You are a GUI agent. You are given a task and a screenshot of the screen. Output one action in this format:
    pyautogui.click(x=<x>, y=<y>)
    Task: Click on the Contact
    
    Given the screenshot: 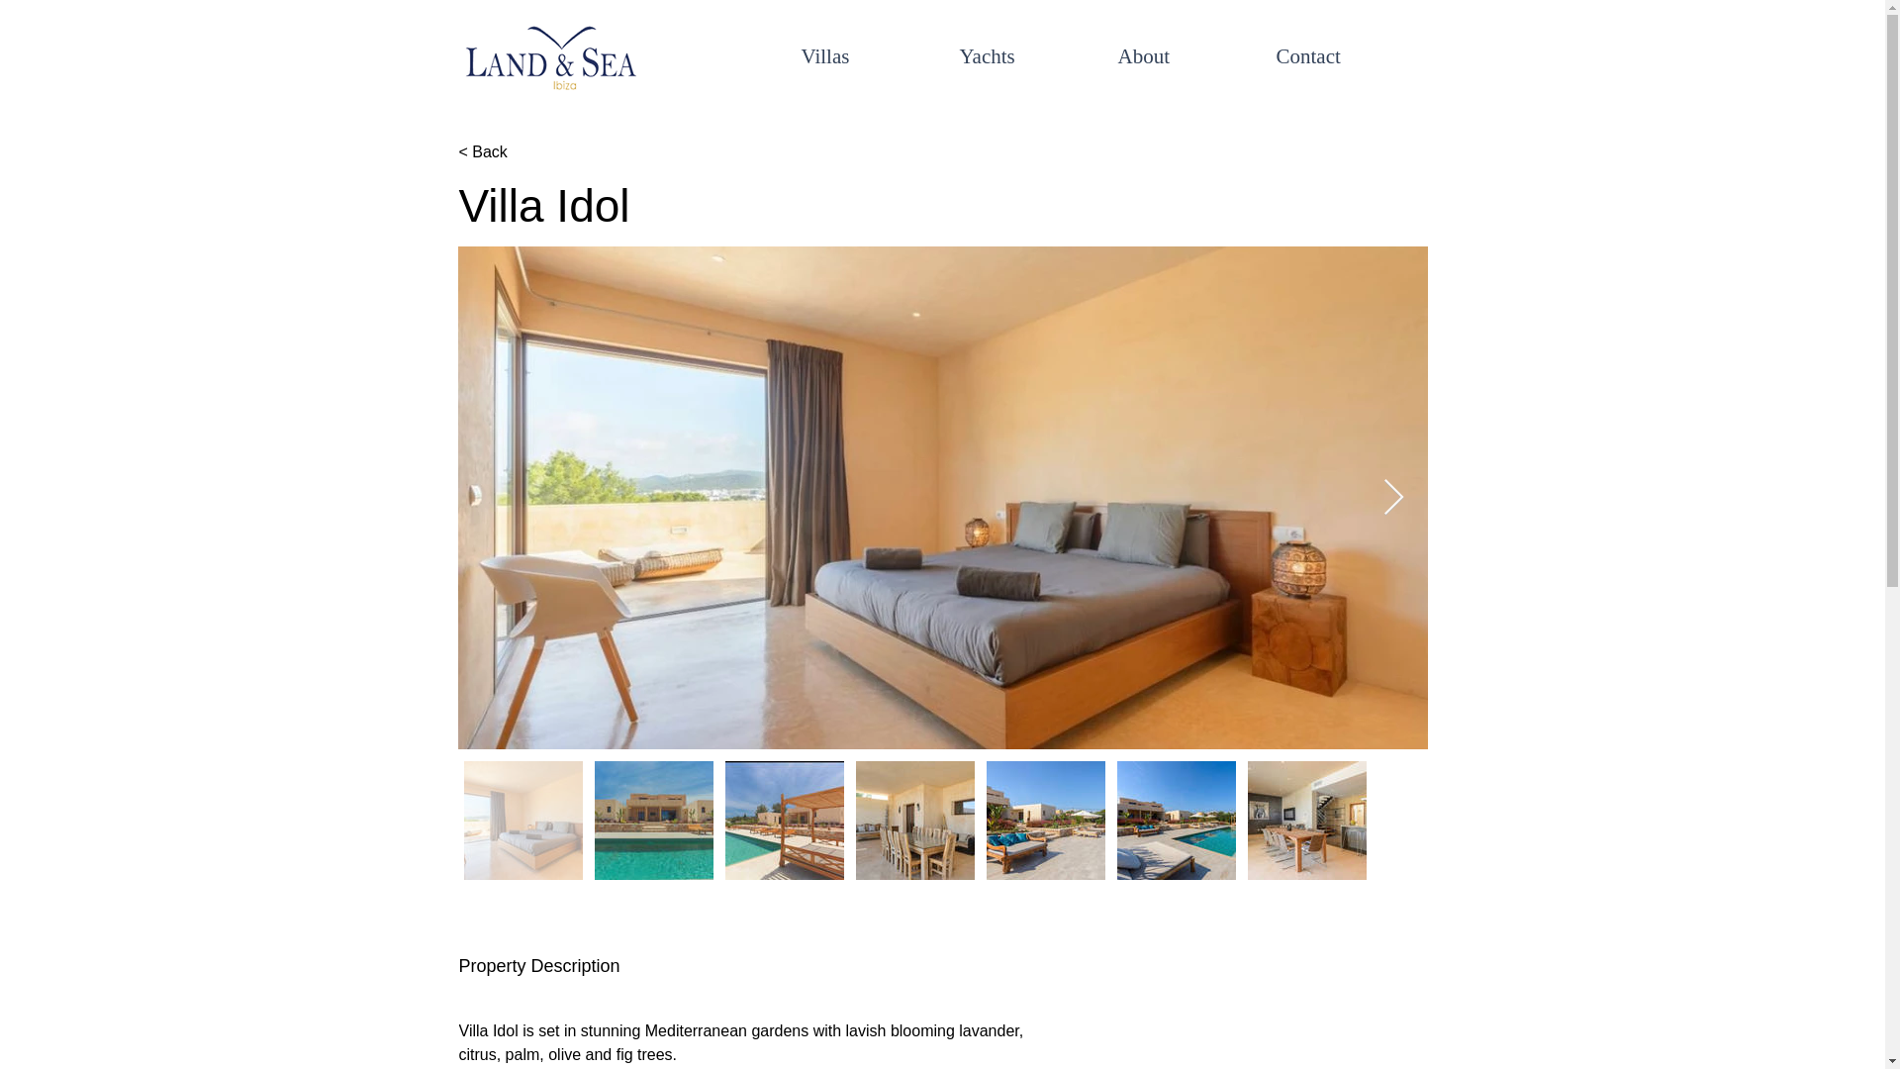 What is the action you would take?
    pyautogui.click(x=1340, y=56)
    